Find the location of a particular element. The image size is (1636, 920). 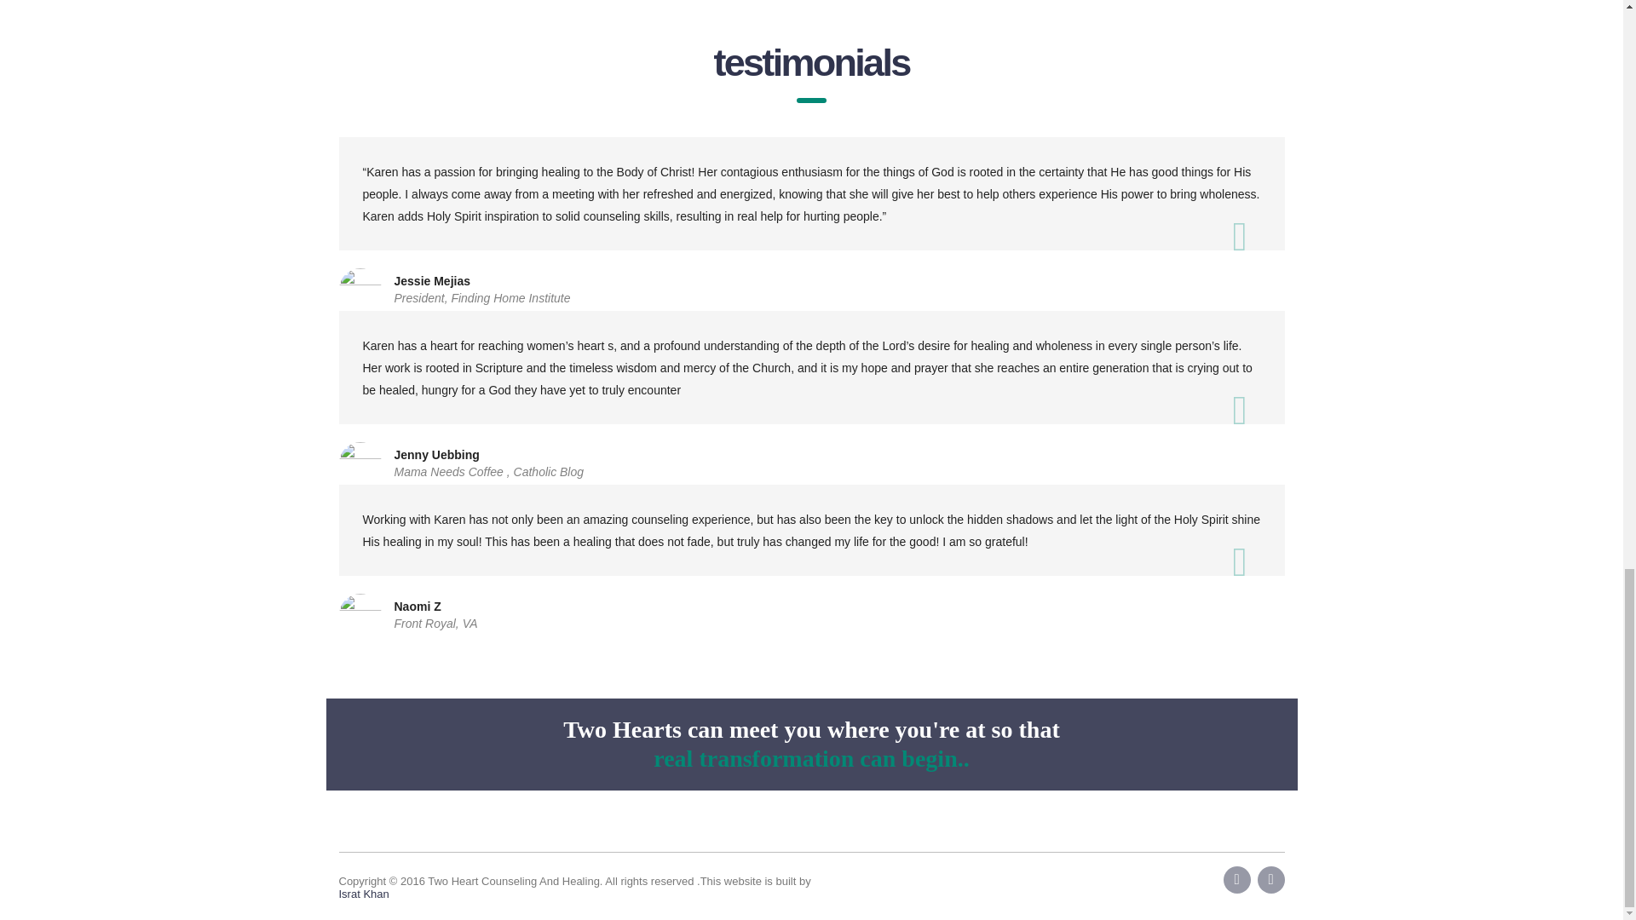

Israt Khan is located at coordinates (363, 894).